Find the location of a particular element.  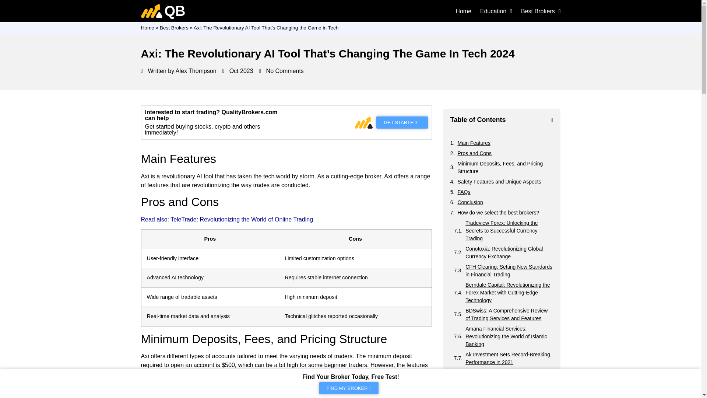

Oct 2023 is located at coordinates (238, 71).